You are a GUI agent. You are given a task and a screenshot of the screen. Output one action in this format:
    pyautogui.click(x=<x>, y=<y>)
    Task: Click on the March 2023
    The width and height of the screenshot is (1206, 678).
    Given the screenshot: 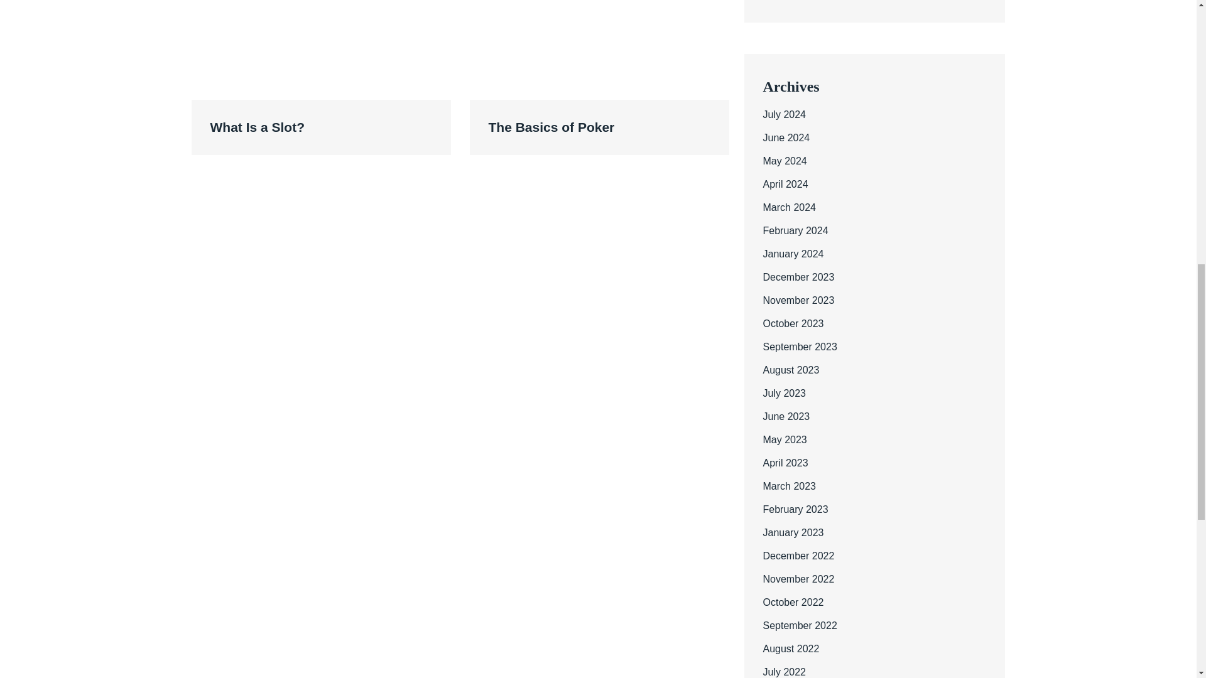 What is the action you would take?
    pyautogui.click(x=789, y=486)
    